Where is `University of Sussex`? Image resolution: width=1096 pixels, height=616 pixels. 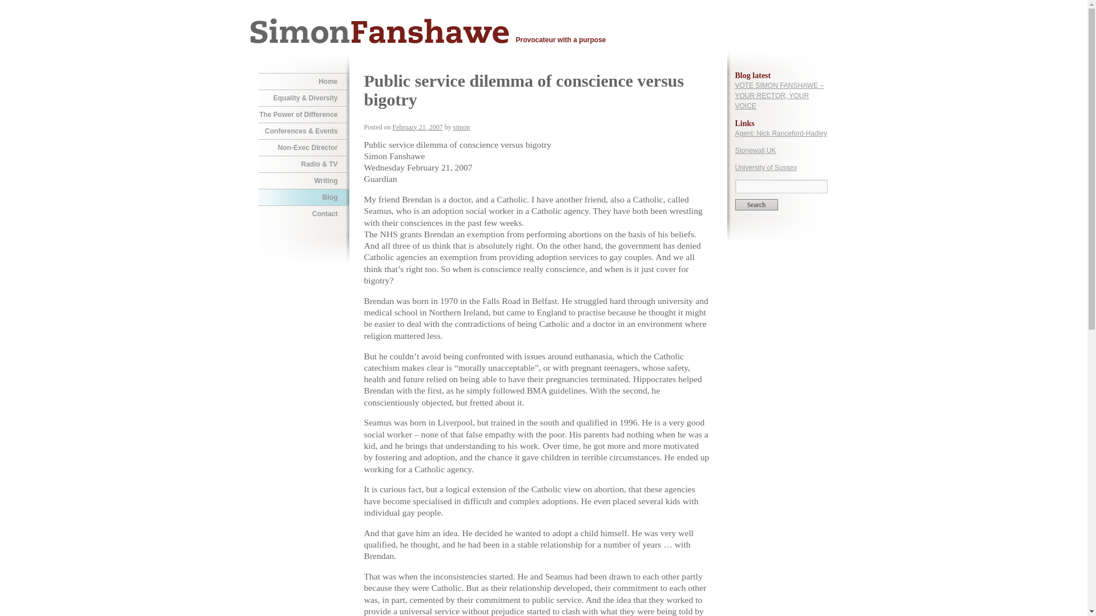 University of Sussex is located at coordinates (766, 168).